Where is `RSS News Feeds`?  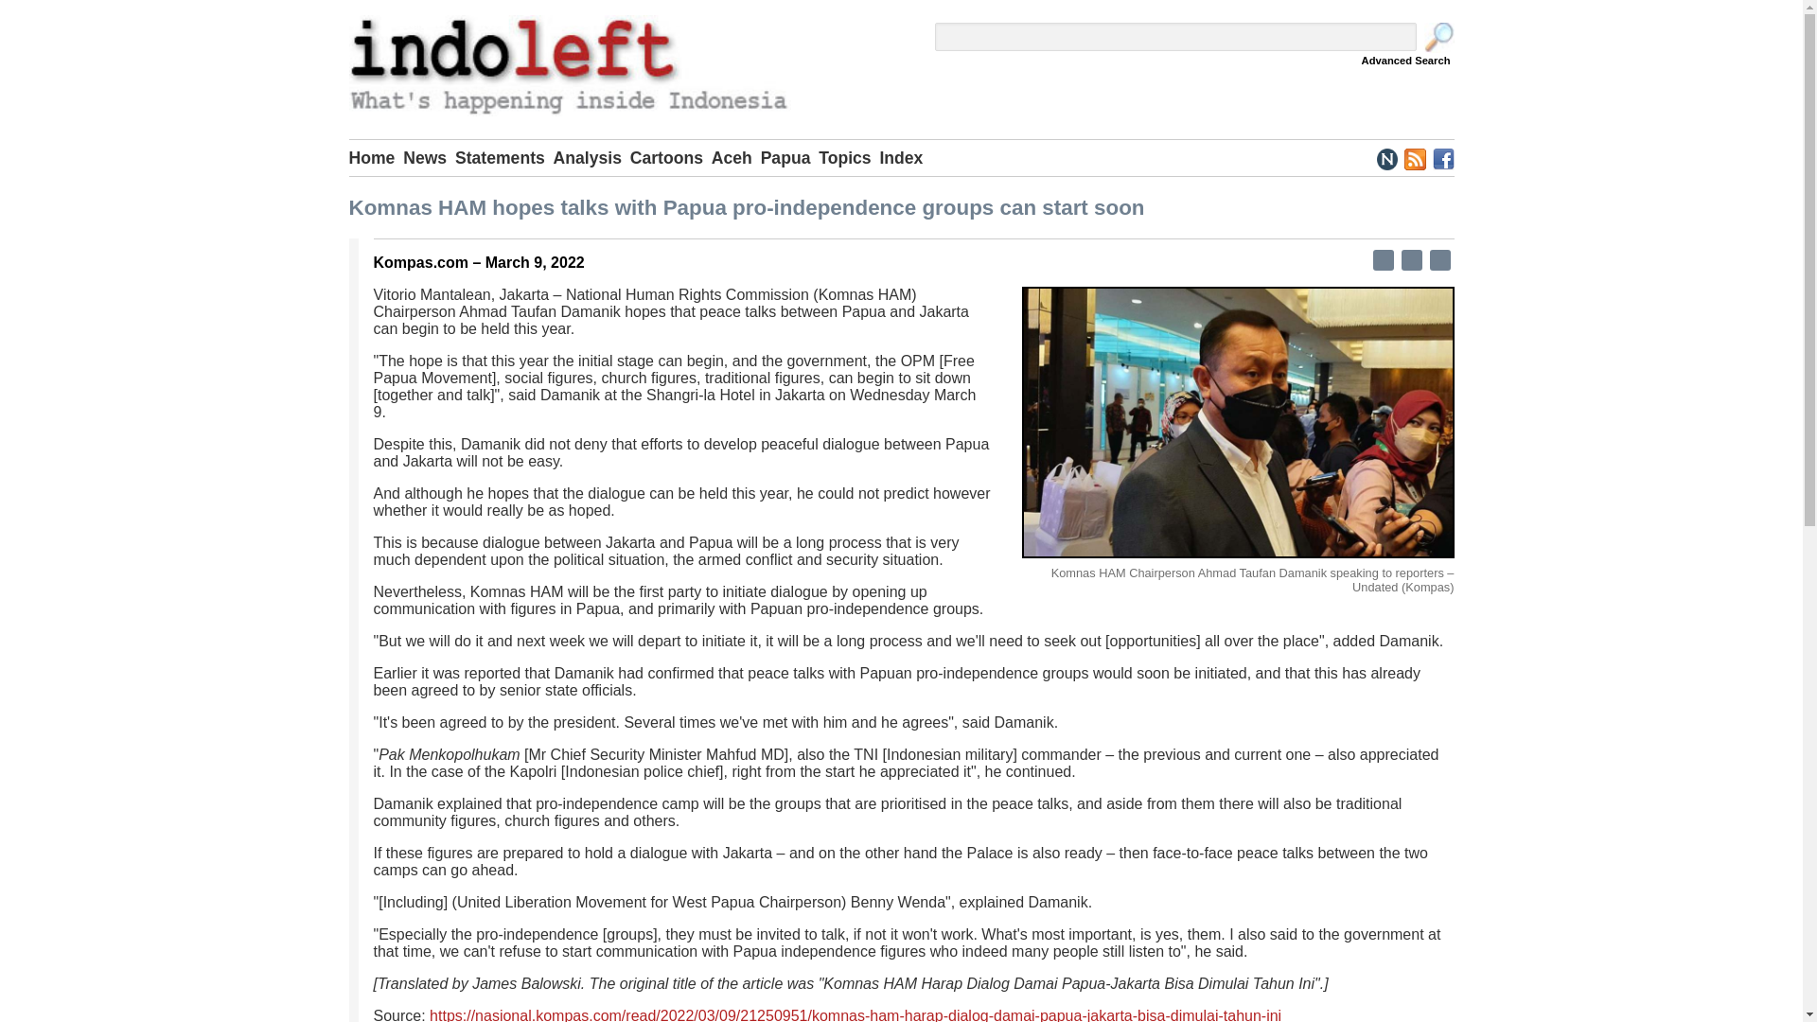 RSS News Feeds is located at coordinates (1414, 157).